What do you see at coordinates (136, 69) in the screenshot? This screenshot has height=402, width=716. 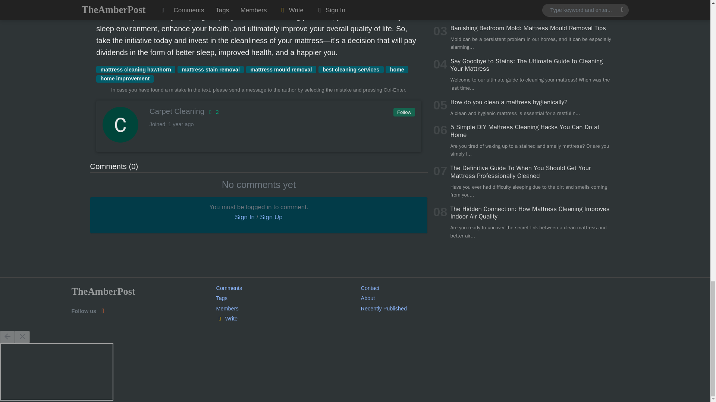 I see `mattress cleaning hawthorn` at bounding box center [136, 69].